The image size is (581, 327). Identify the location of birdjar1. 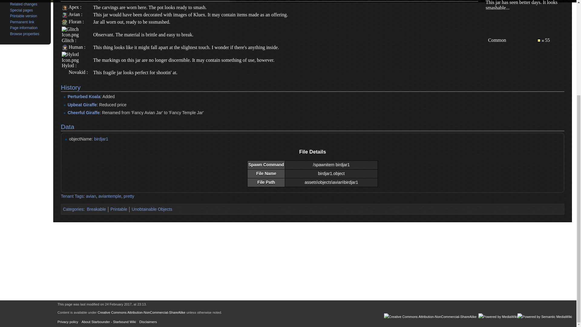
(101, 139).